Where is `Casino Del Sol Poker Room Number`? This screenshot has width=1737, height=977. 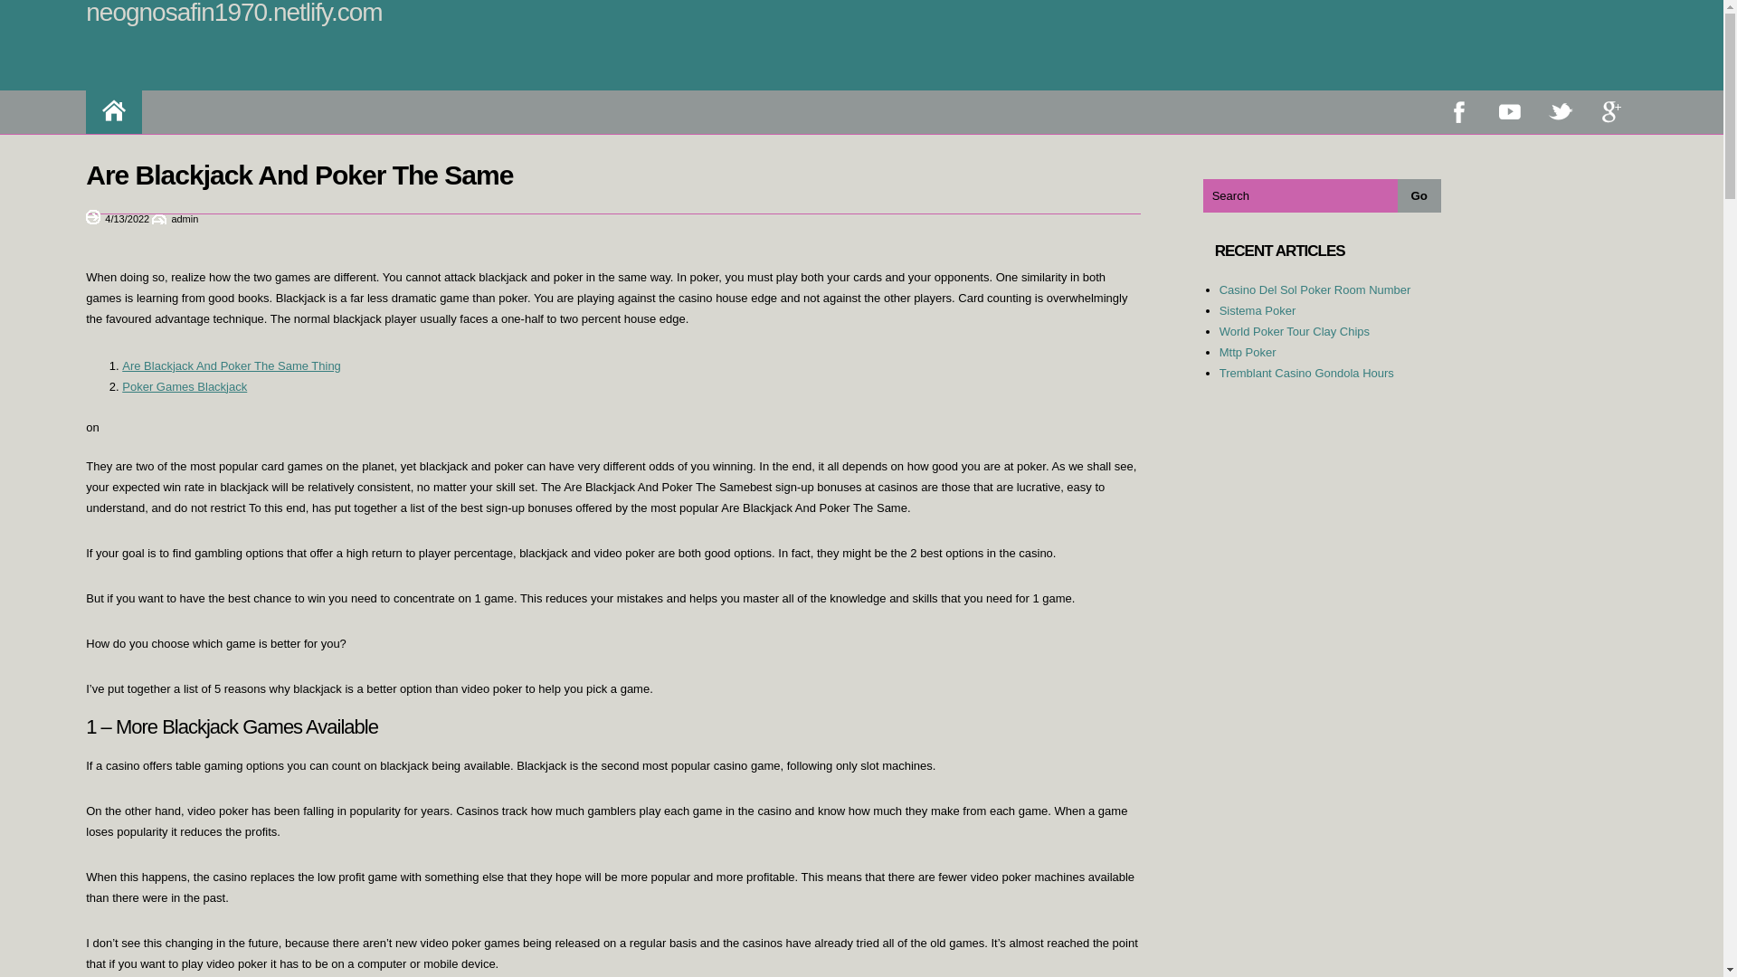
Casino Del Sol Poker Room Number is located at coordinates (1315, 289).